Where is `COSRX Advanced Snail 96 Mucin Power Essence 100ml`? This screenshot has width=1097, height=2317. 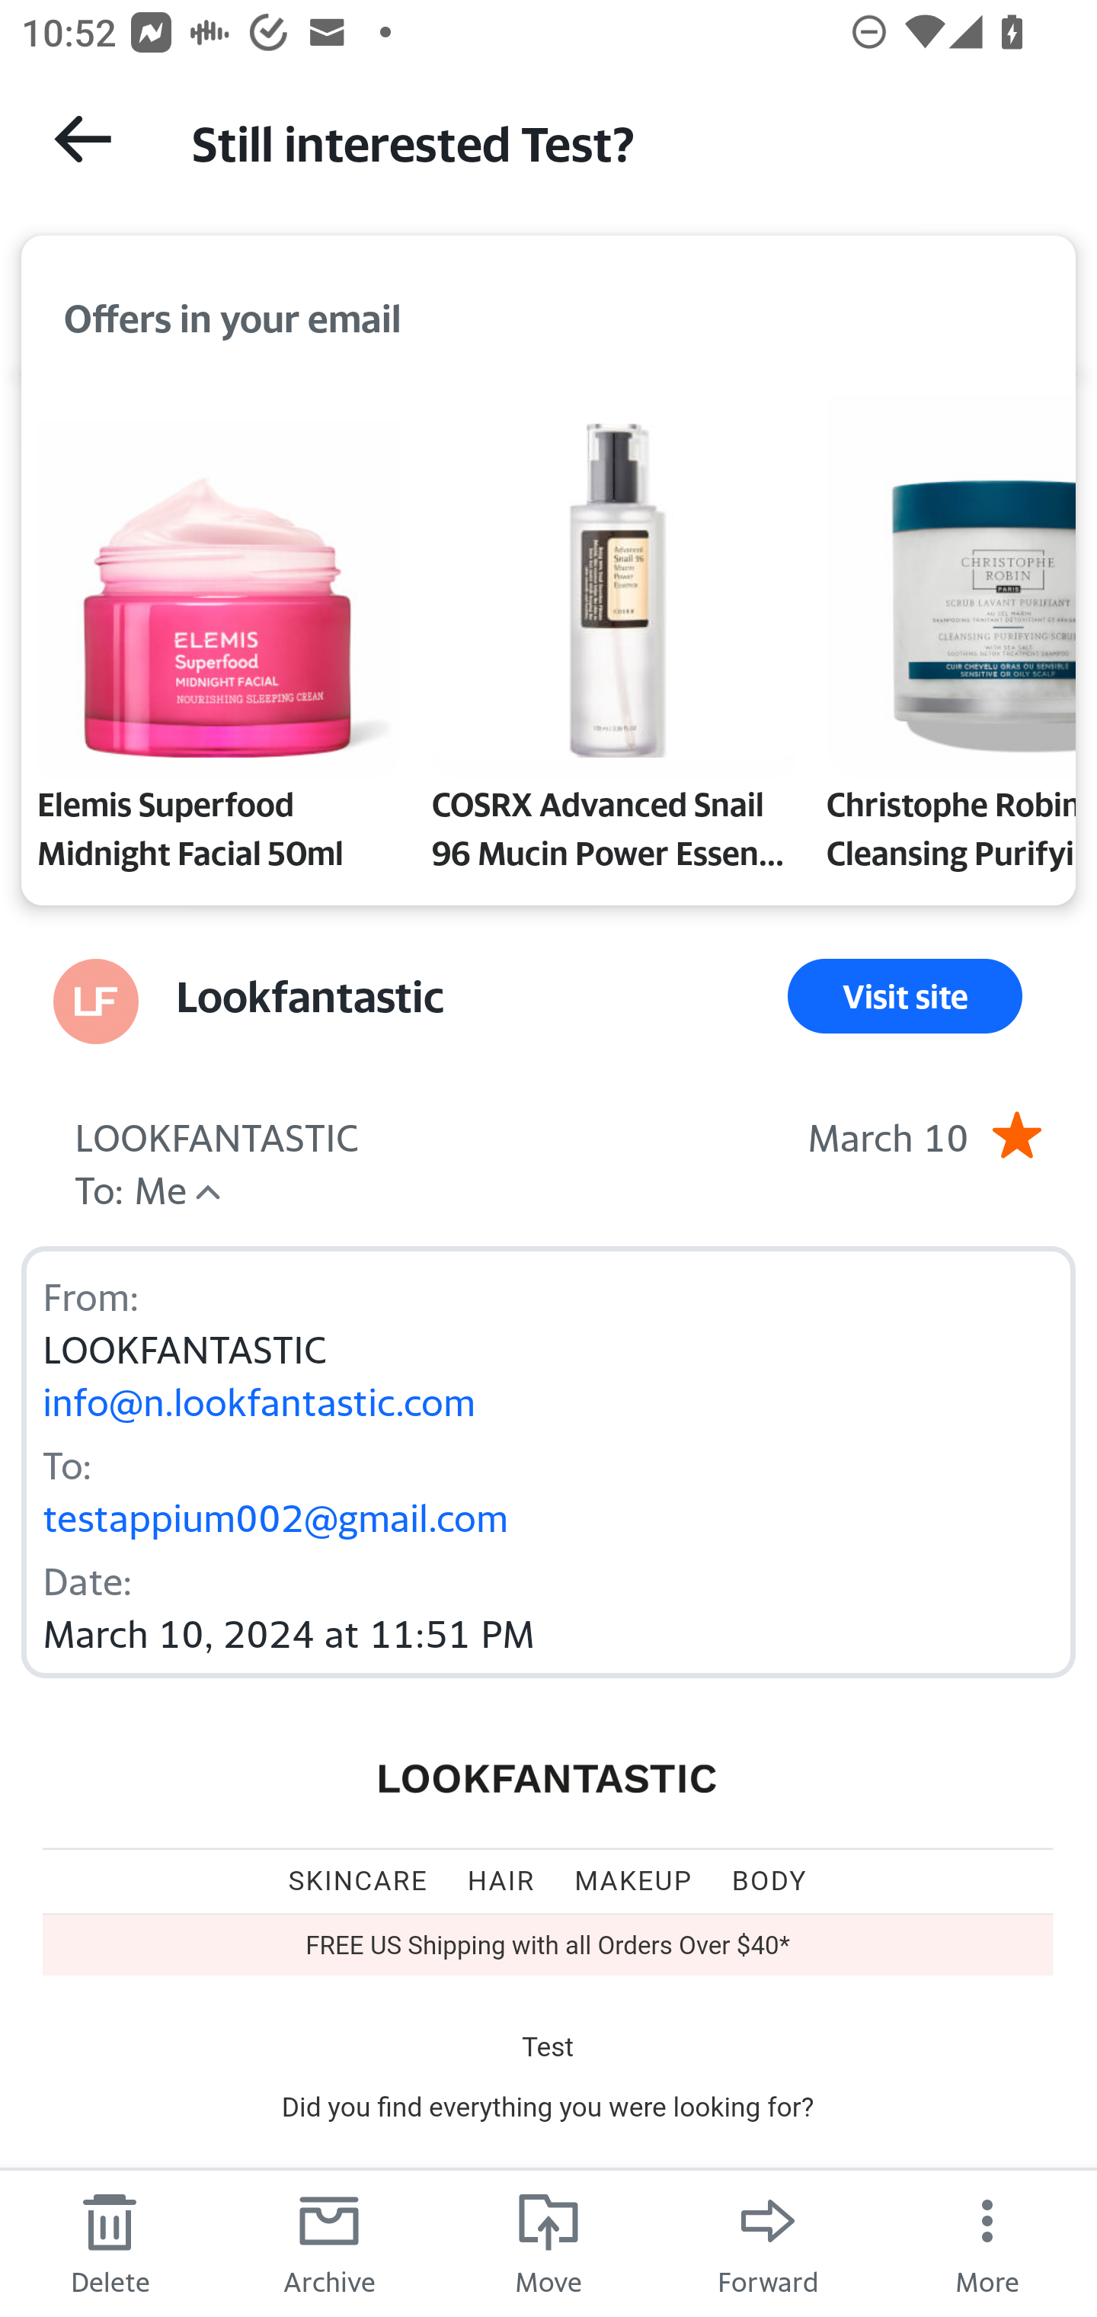 COSRX Advanced Snail 96 Mucin Power Essence 100ml is located at coordinates (612, 639).